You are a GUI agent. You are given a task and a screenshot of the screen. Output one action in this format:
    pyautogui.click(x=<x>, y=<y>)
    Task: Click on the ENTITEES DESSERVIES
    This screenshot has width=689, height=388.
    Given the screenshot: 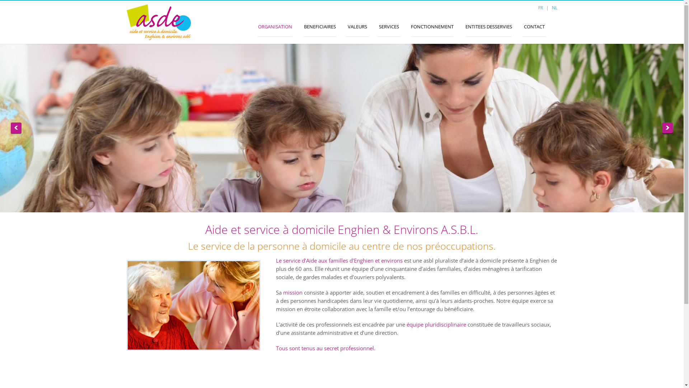 What is the action you would take?
    pyautogui.click(x=488, y=27)
    